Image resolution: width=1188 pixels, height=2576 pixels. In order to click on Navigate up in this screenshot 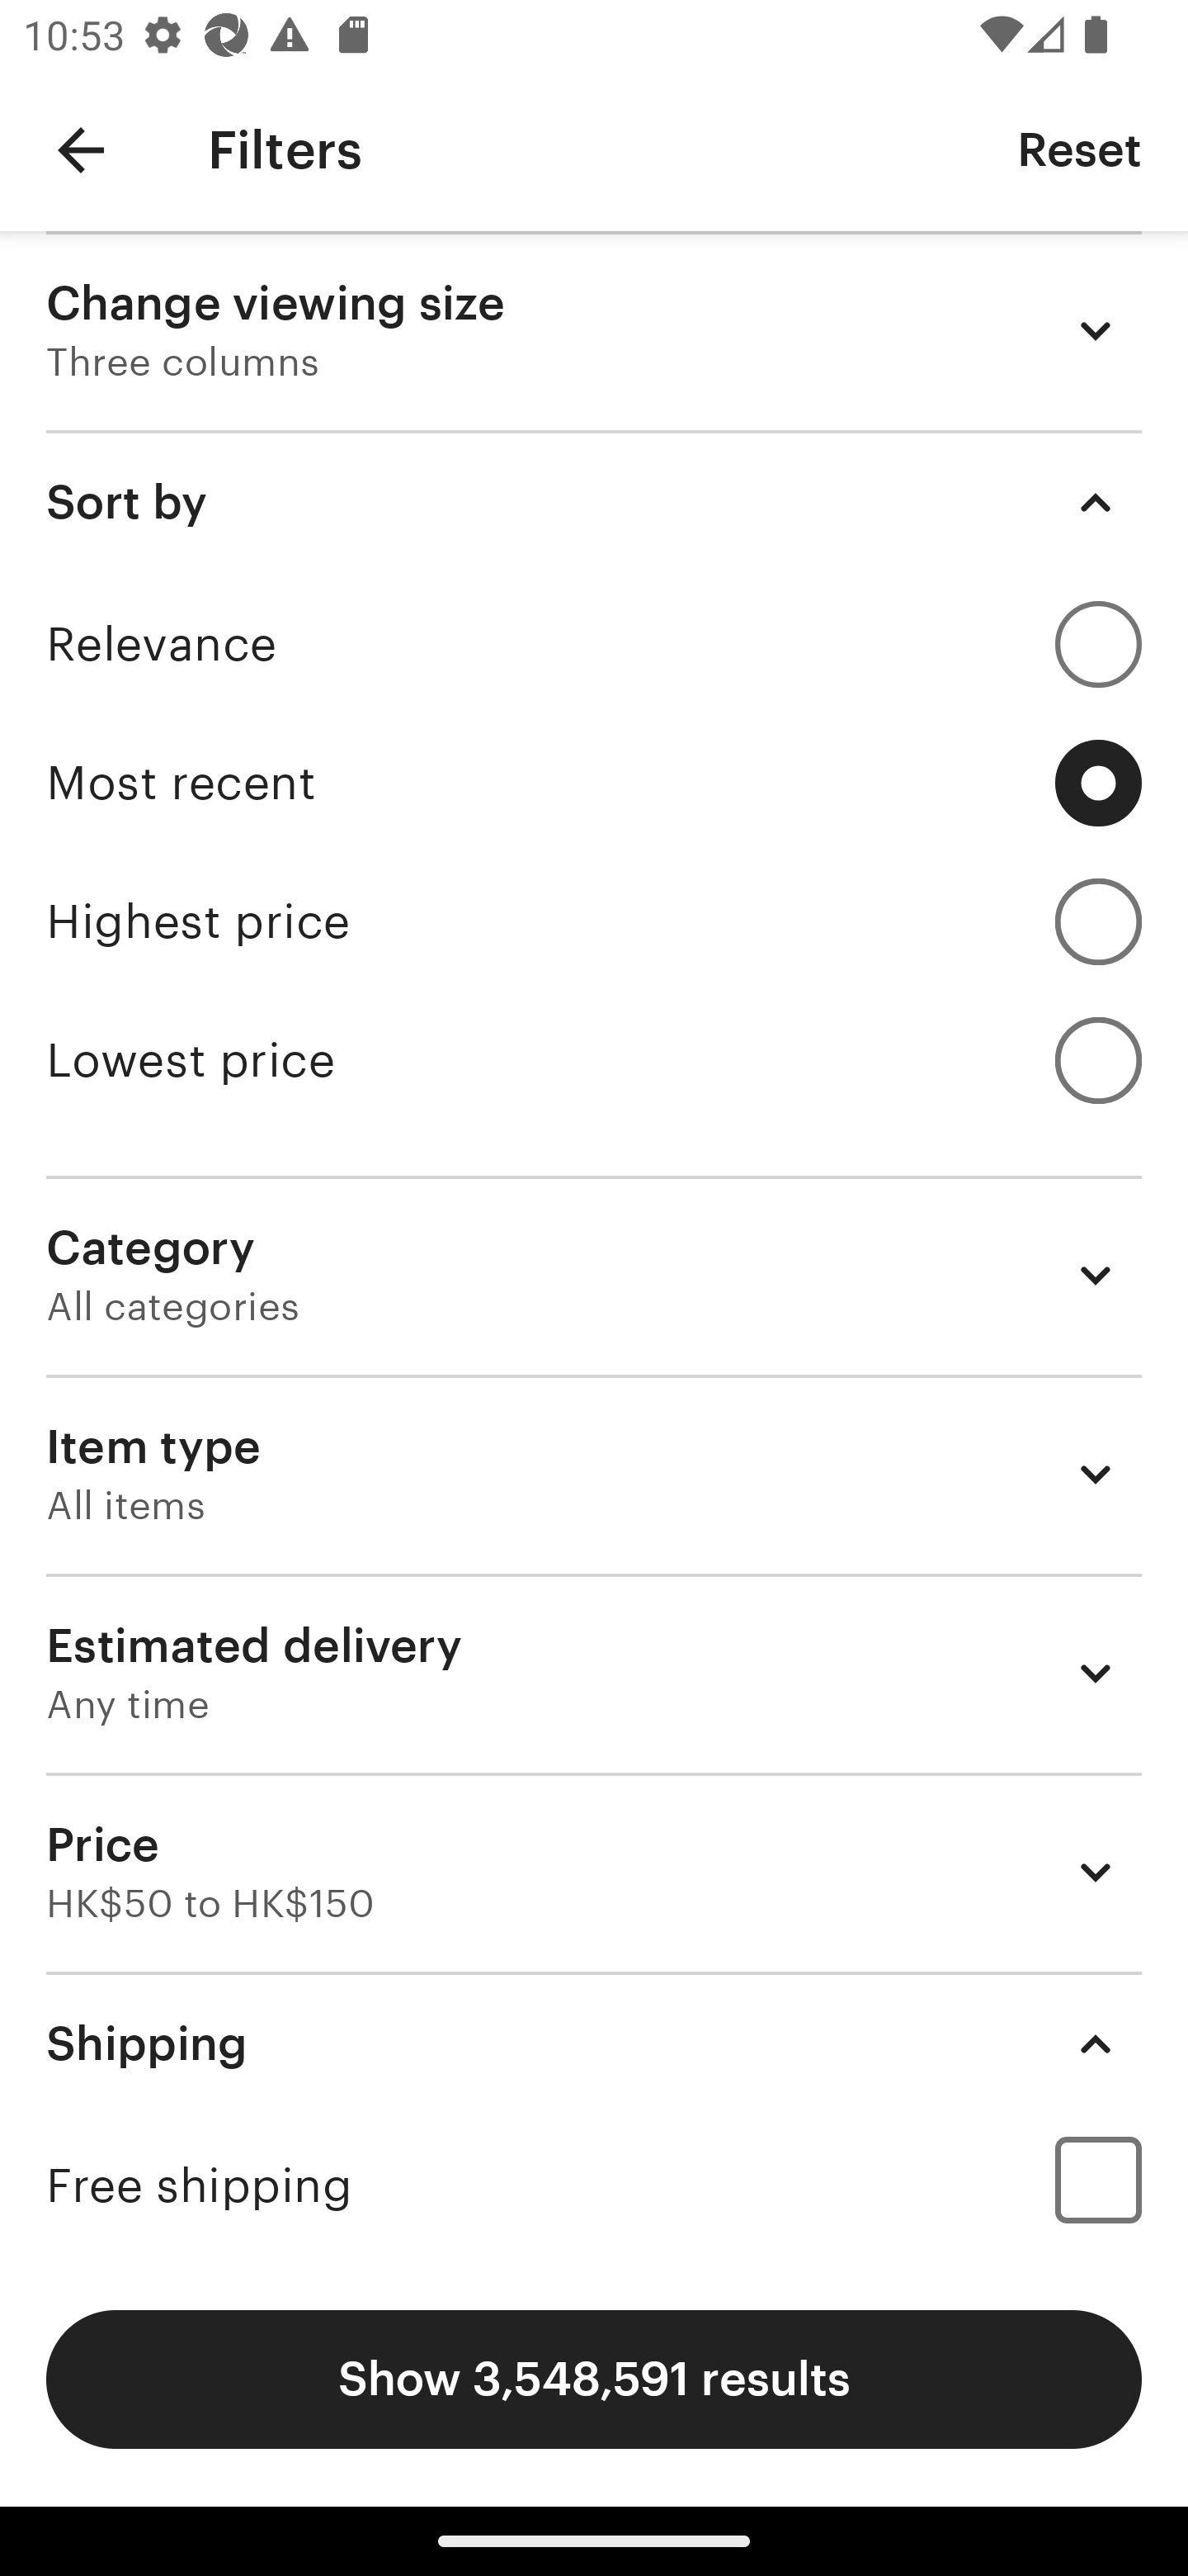, I will do `click(81, 150)`.